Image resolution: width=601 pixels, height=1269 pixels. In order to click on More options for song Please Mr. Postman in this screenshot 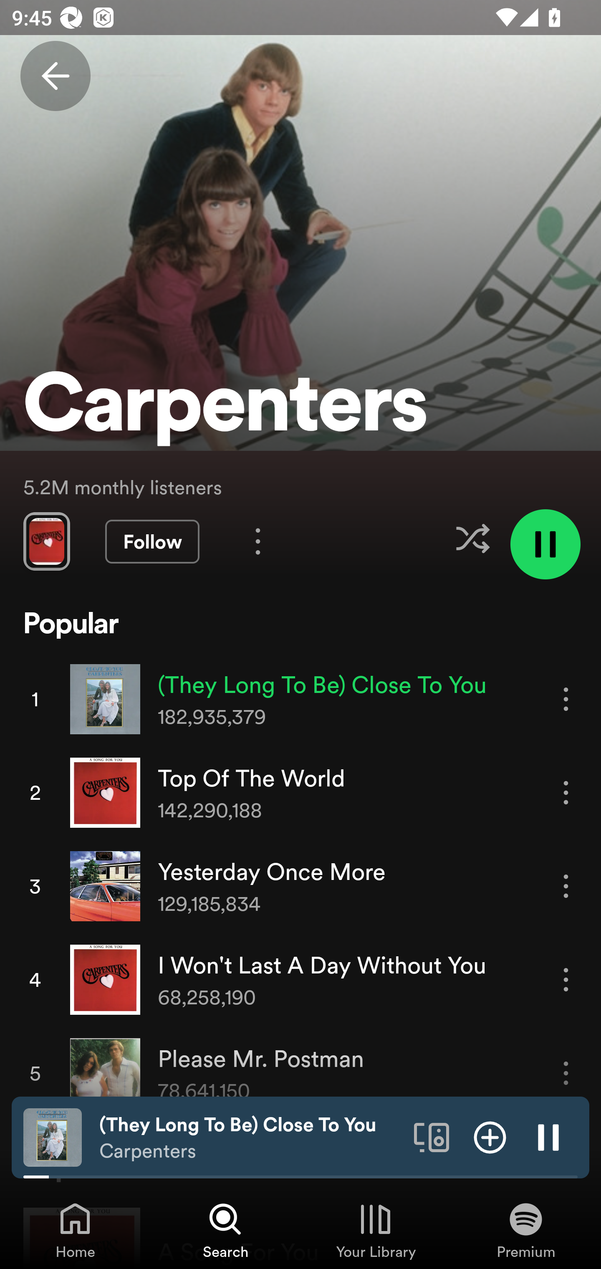, I will do `click(566, 1073)`.